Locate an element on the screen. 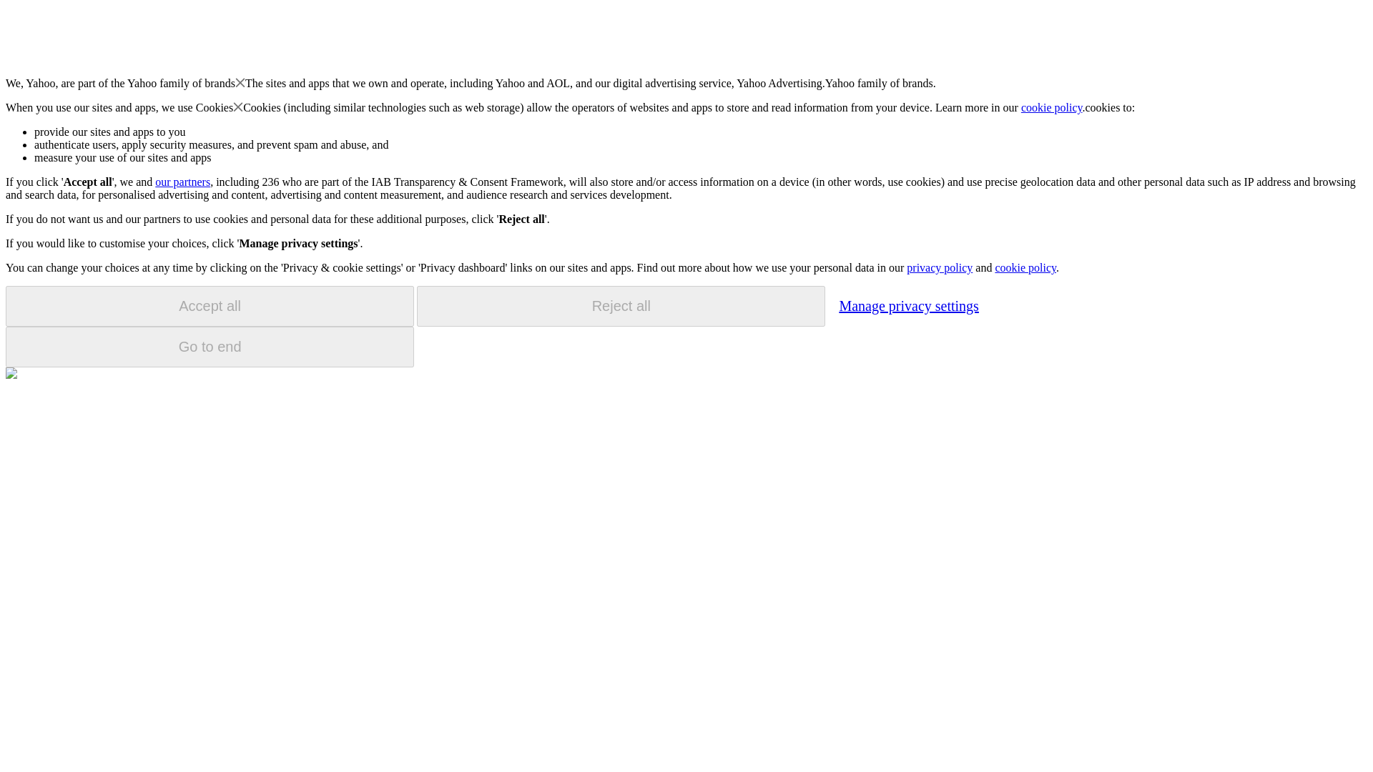 This screenshot has height=772, width=1373. Accept all is located at coordinates (210, 306).